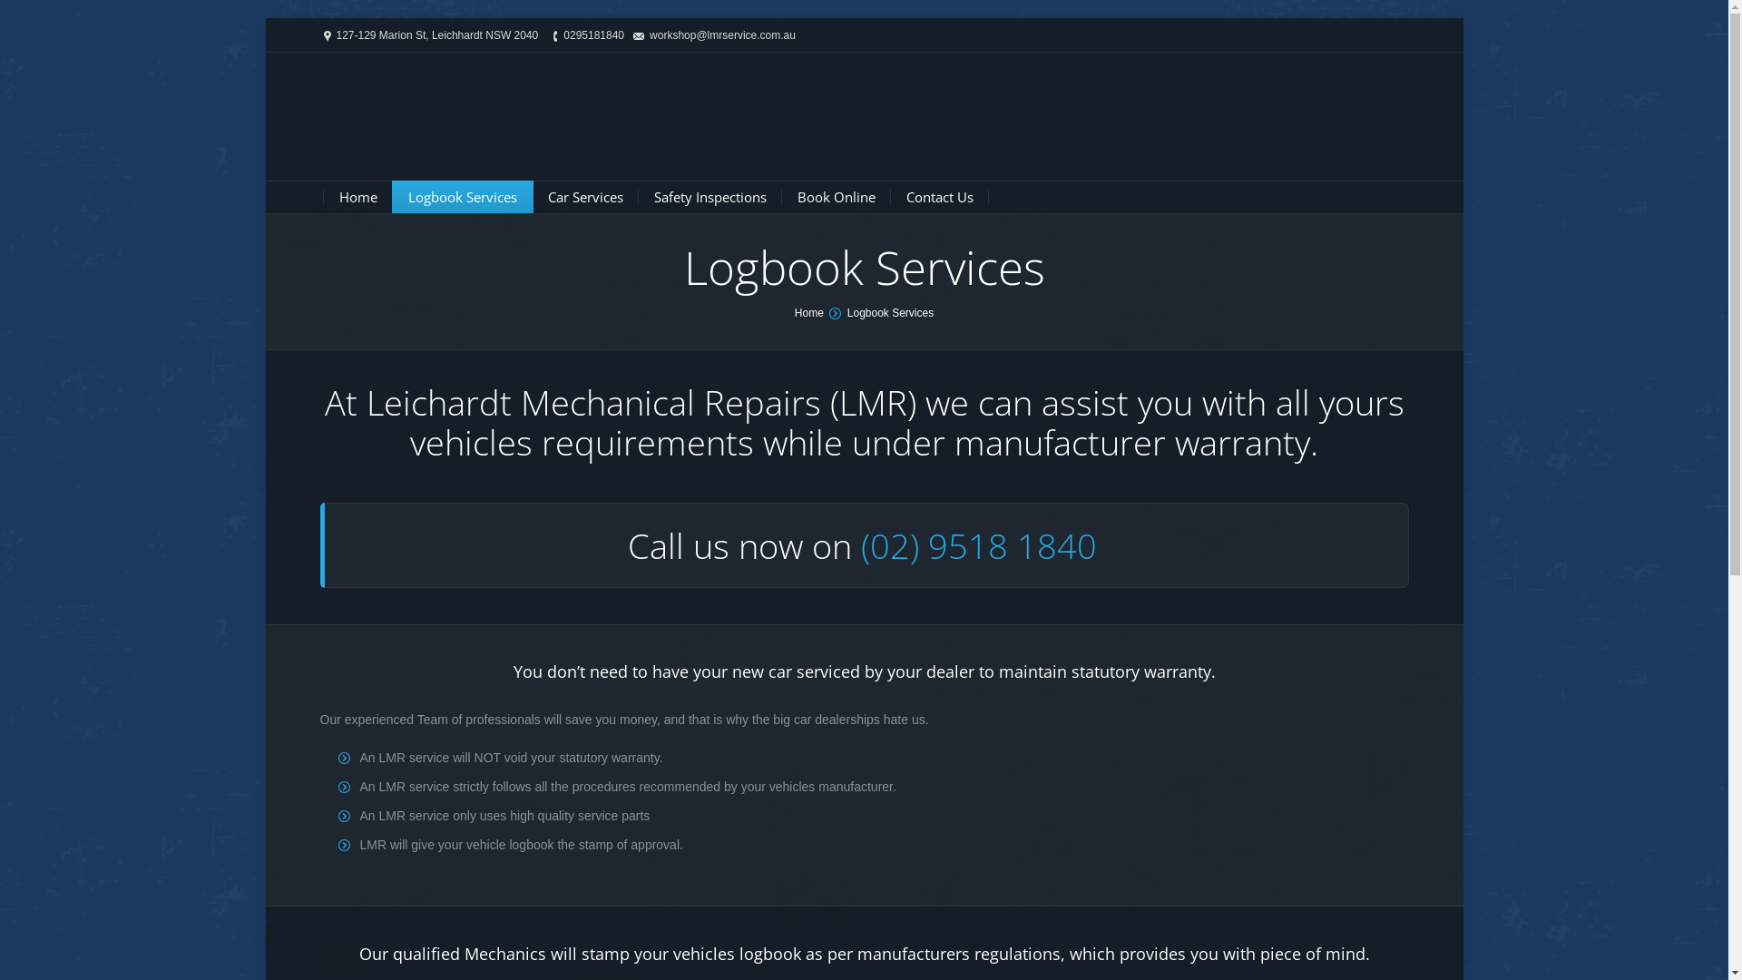 This screenshot has height=980, width=1742. I want to click on Safety Inspections, so click(710, 197).